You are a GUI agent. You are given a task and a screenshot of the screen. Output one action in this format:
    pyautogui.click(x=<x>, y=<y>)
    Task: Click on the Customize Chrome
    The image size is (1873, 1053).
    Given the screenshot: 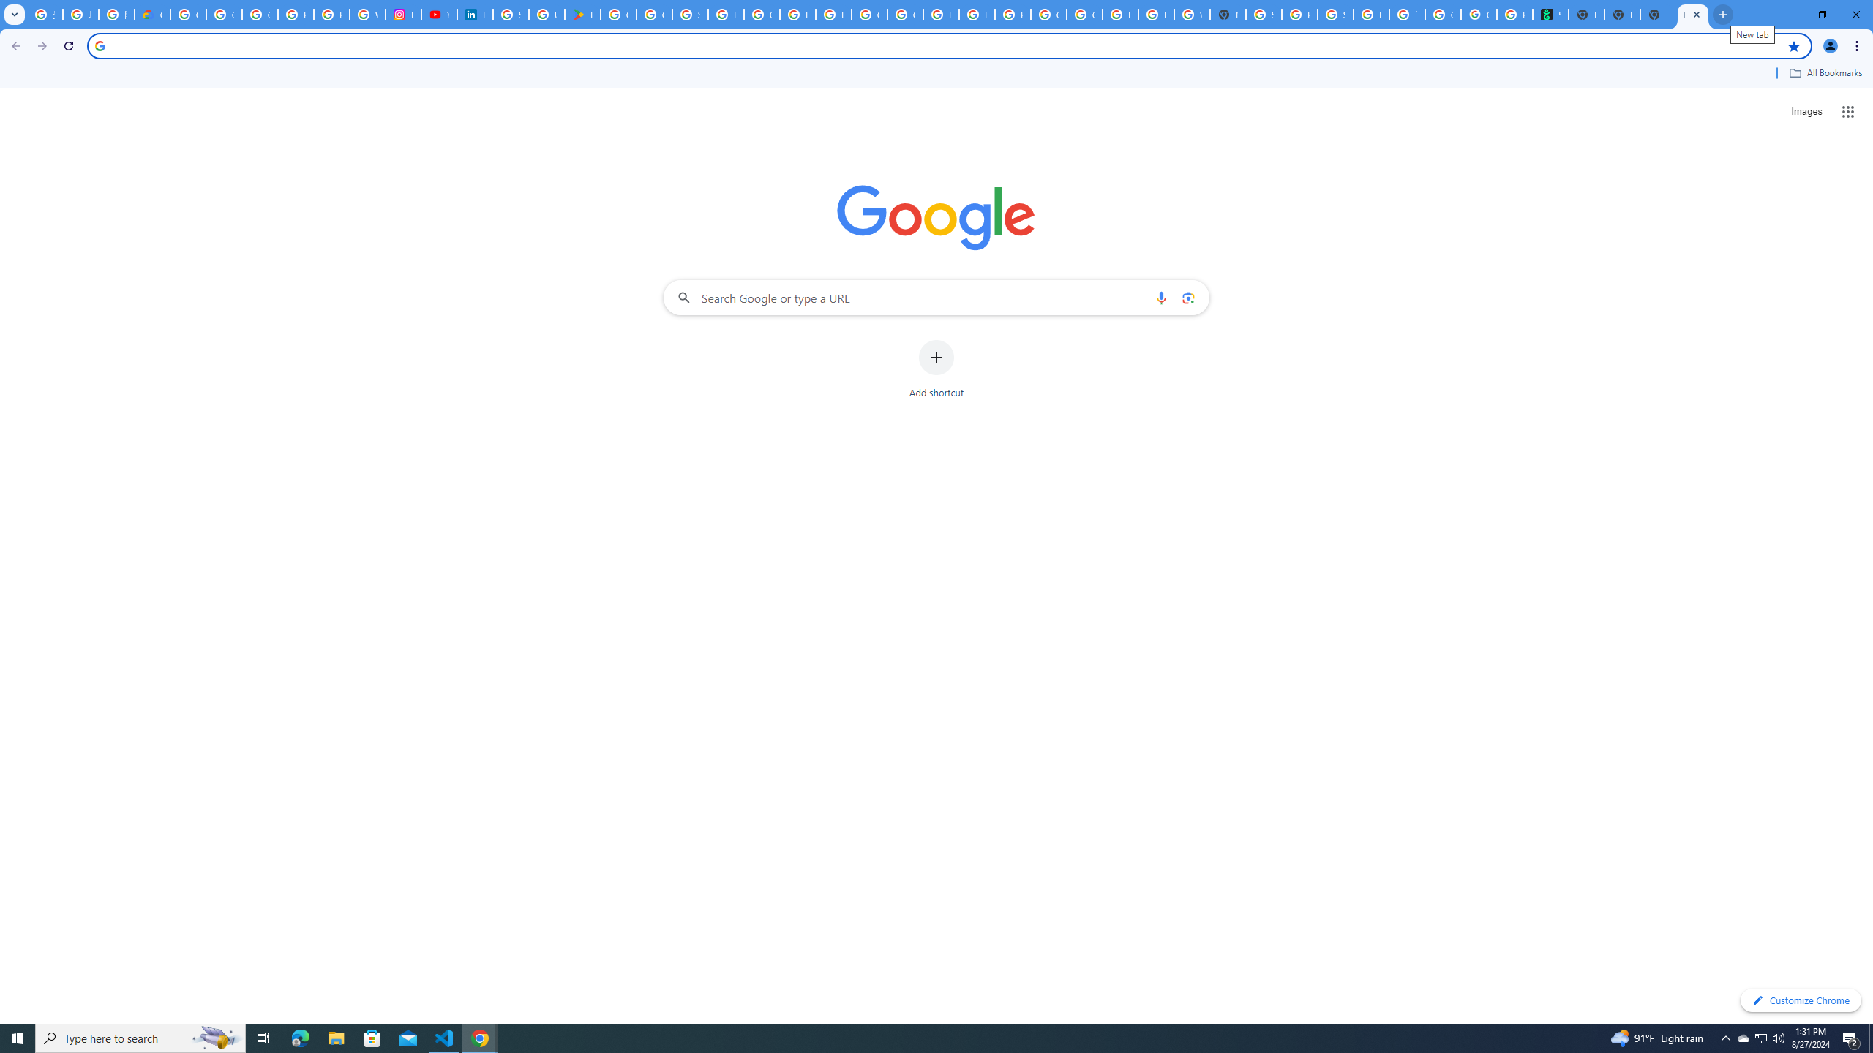 What is the action you would take?
    pyautogui.click(x=1801, y=1000)
    